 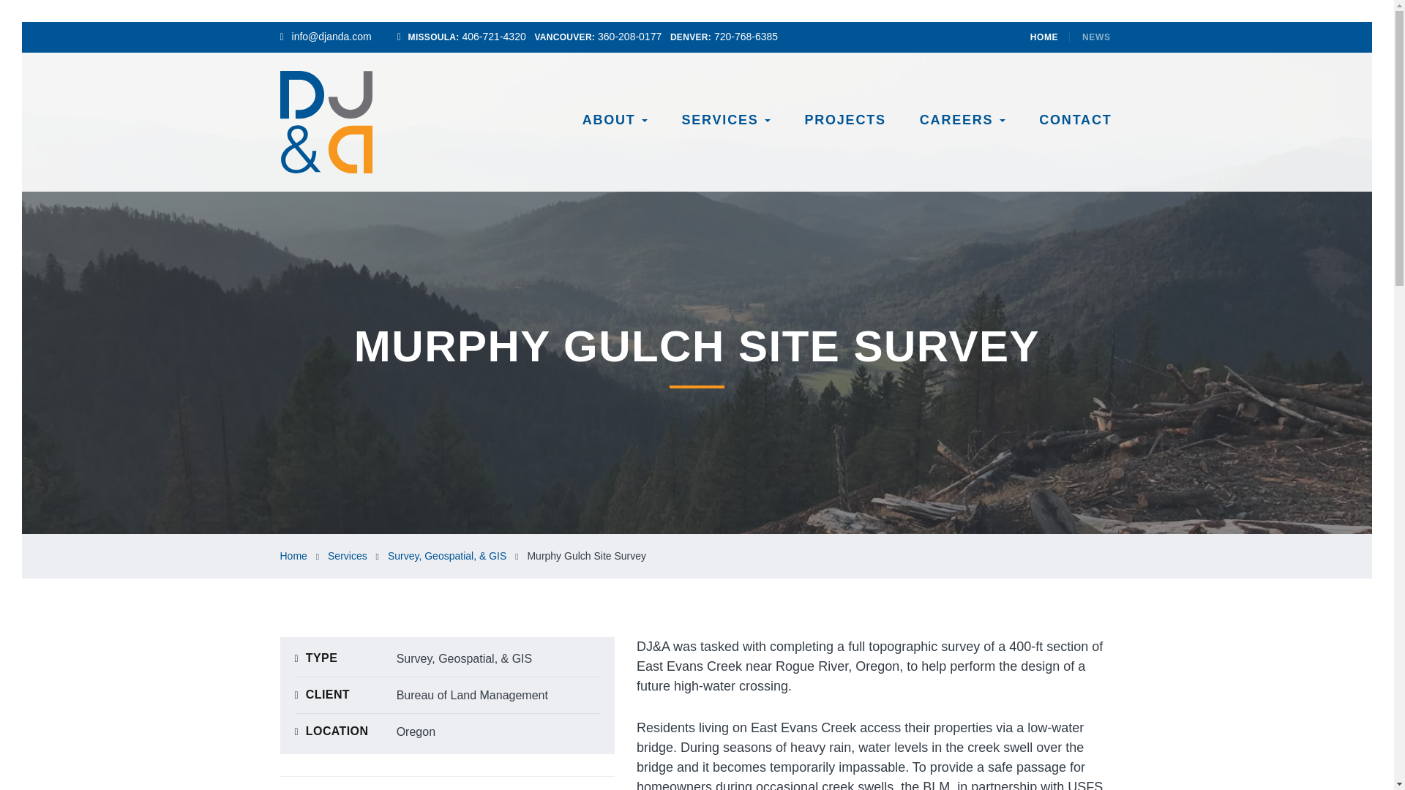 I want to click on ABOUT, so click(x=615, y=119).